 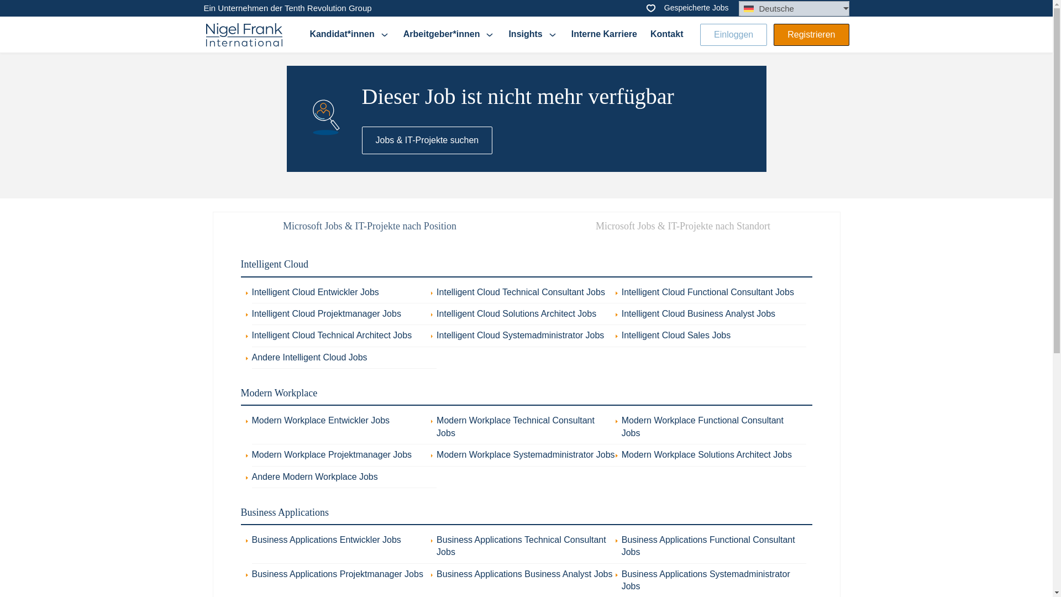 I want to click on Deutsche, so click(x=794, y=9).